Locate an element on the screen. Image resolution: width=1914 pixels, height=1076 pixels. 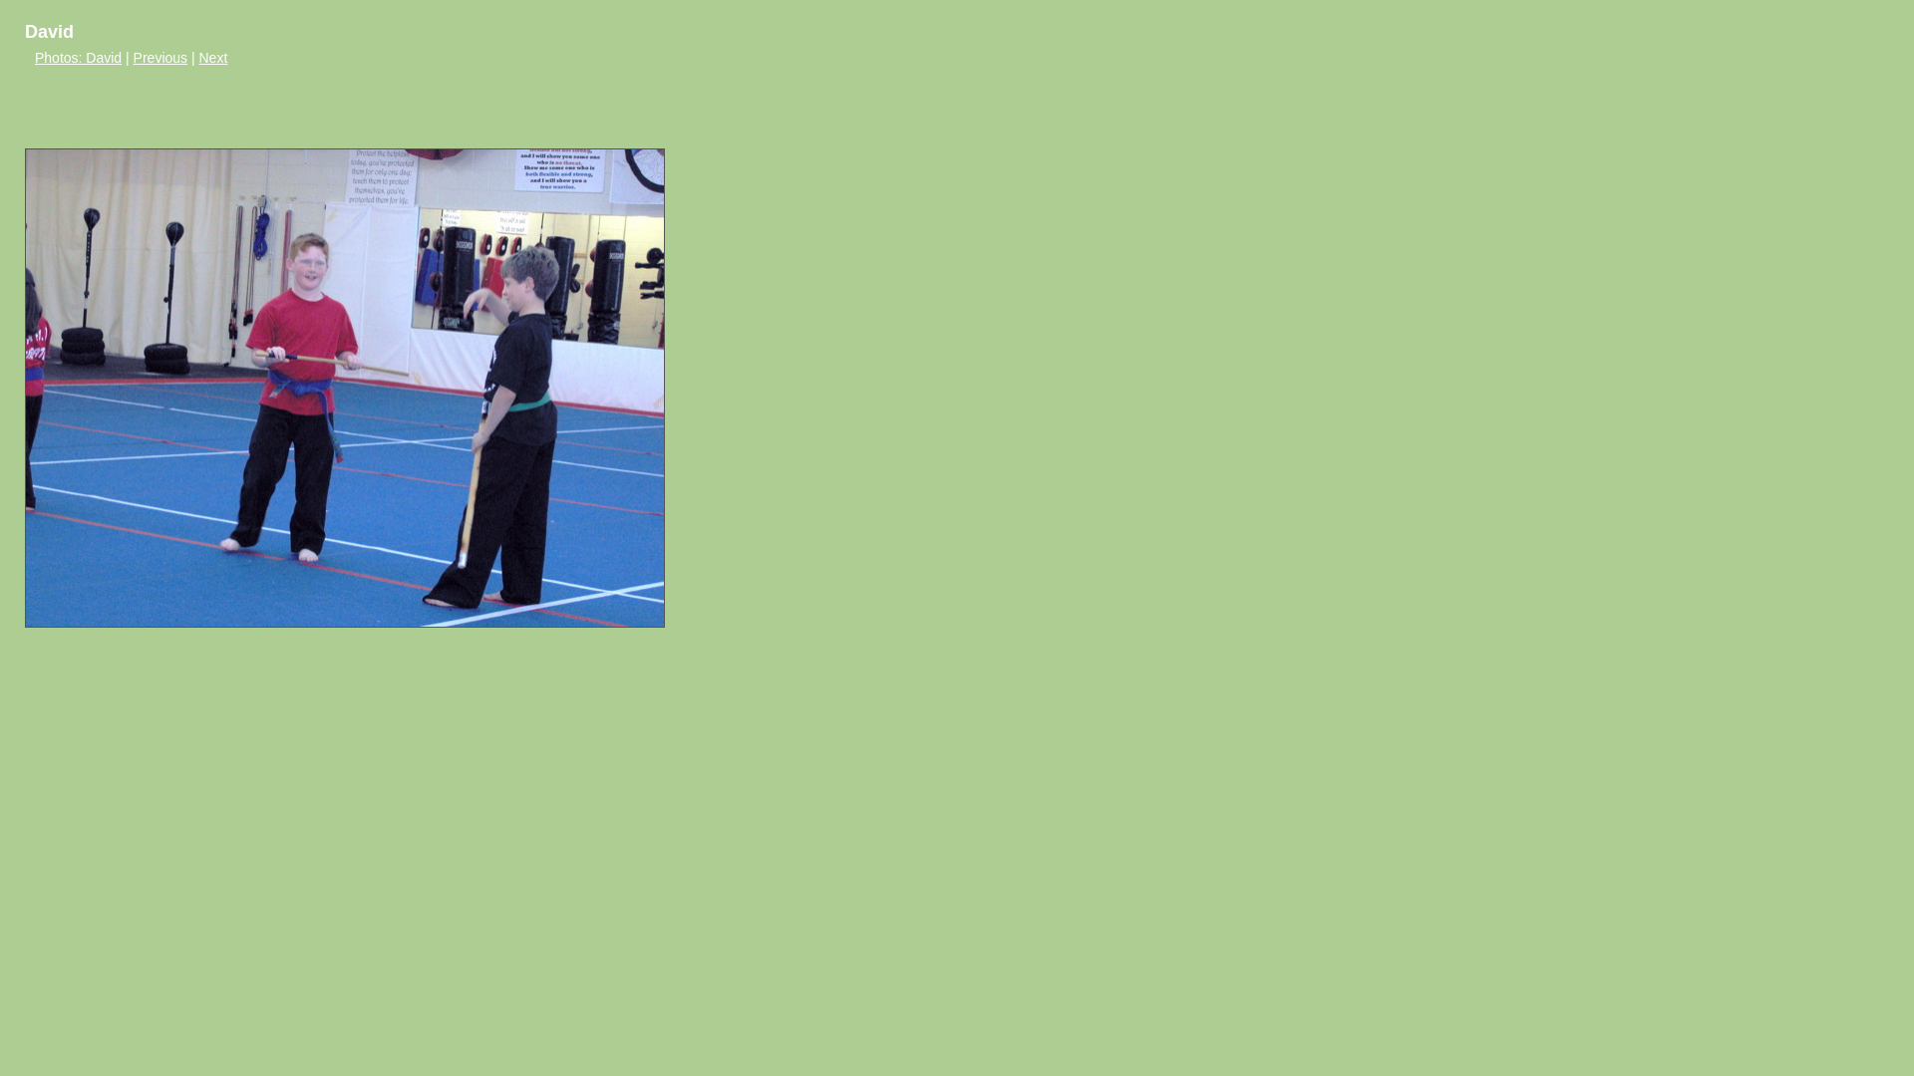
Next is located at coordinates (213, 58).